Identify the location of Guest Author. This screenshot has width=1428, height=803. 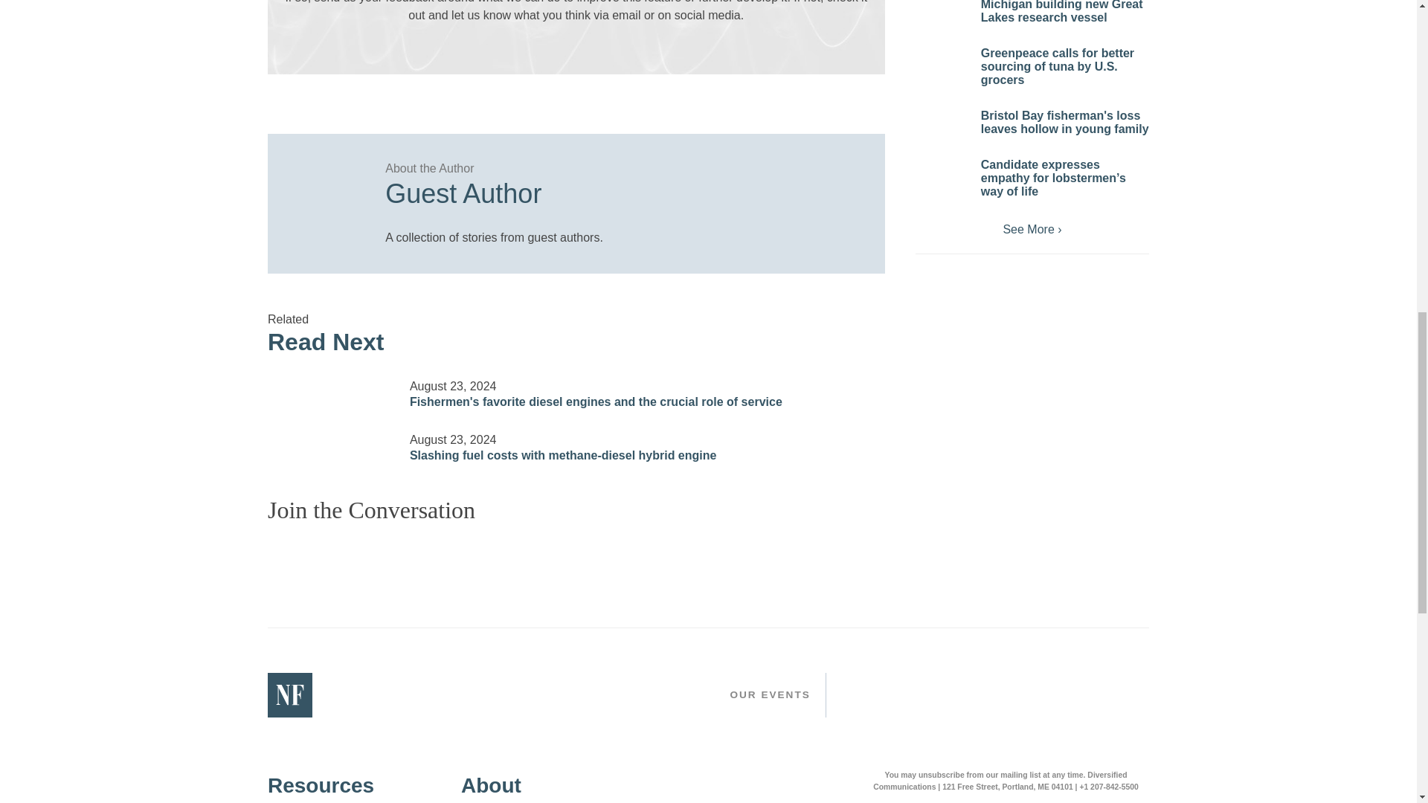
(620, 189).